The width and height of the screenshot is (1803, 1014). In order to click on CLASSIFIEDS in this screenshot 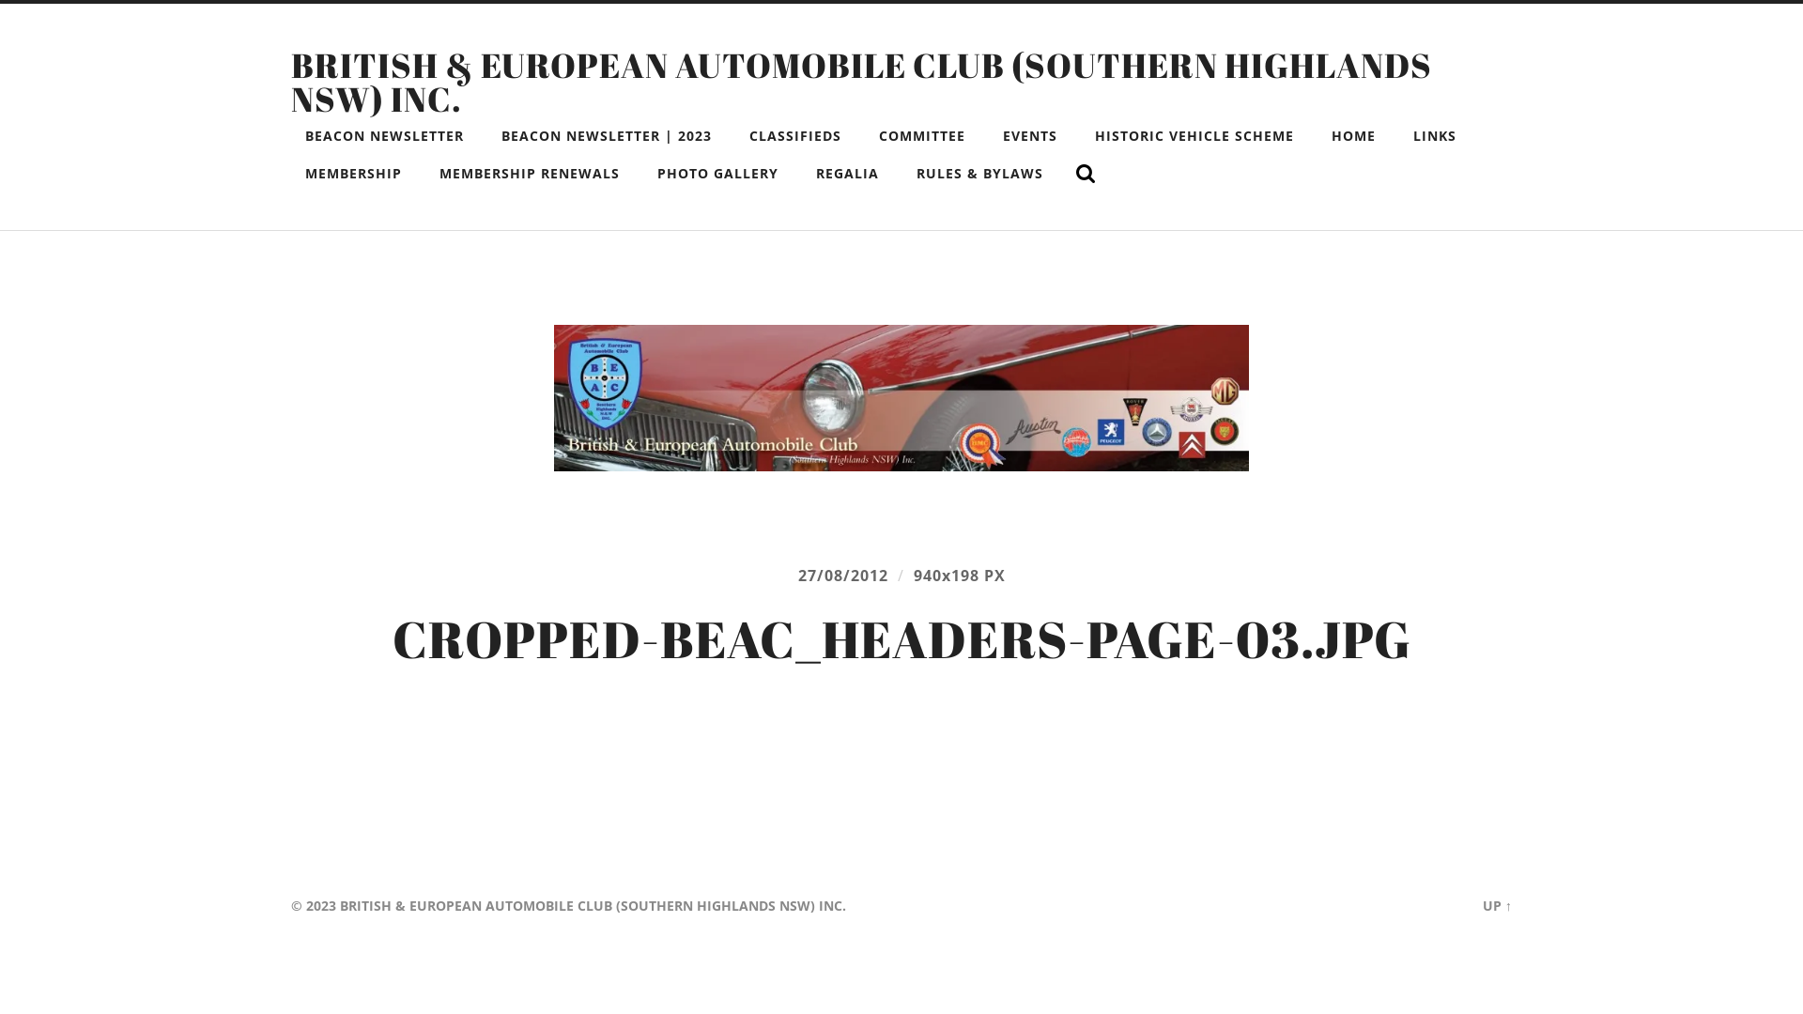, I will do `click(795, 136)`.